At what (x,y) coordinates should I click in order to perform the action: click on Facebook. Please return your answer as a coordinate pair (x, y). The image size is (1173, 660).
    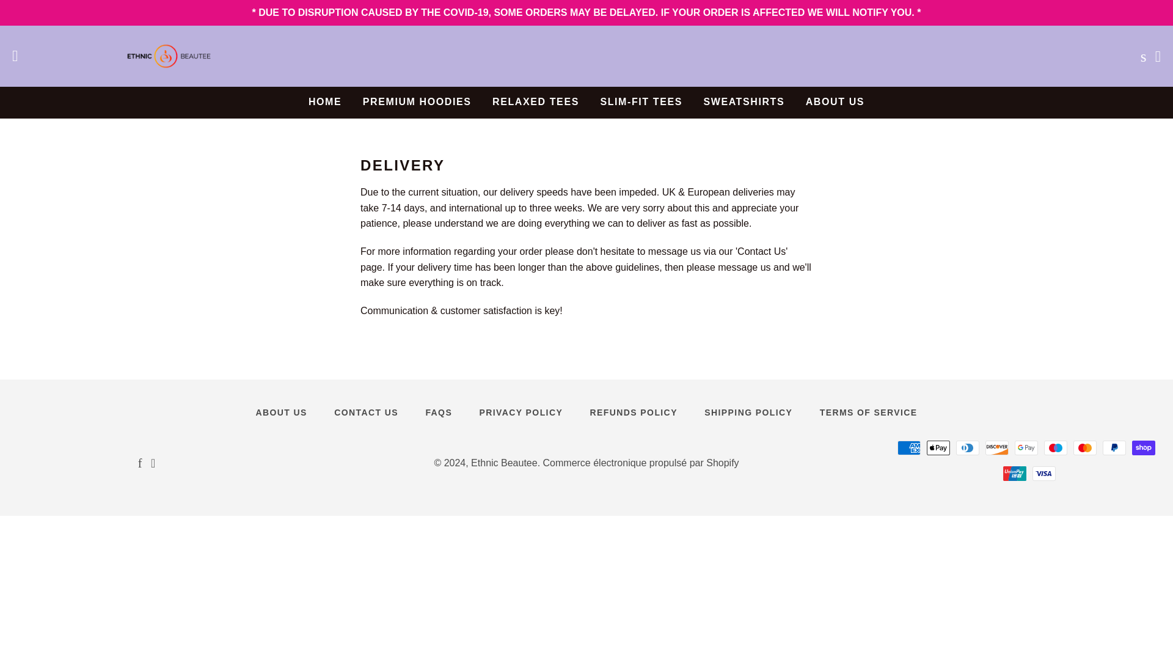
    Looking at the image, I should click on (140, 463).